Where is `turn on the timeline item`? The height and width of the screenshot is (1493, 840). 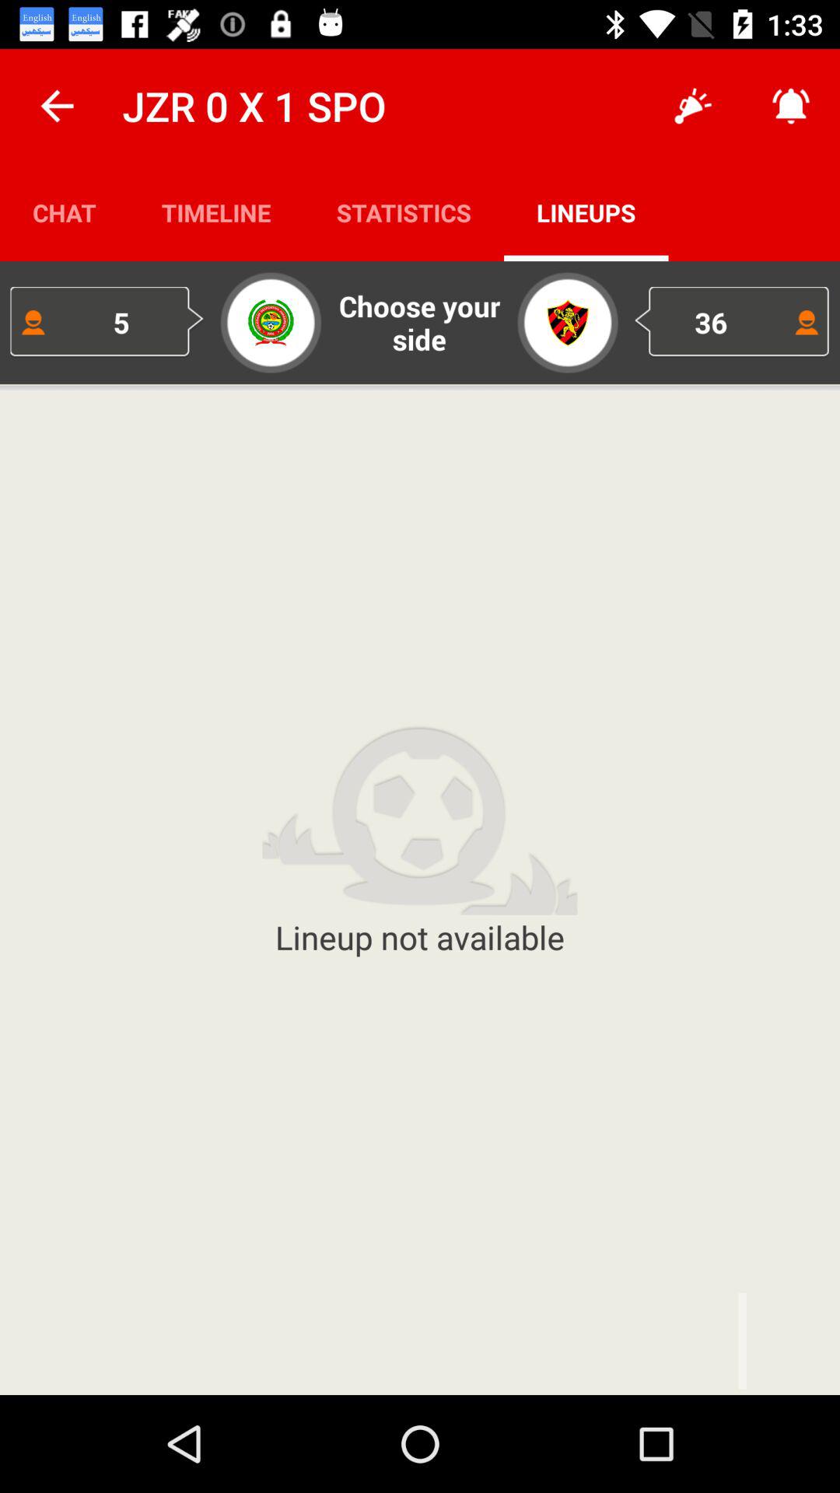
turn on the timeline item is located at coordinates (216, 212).